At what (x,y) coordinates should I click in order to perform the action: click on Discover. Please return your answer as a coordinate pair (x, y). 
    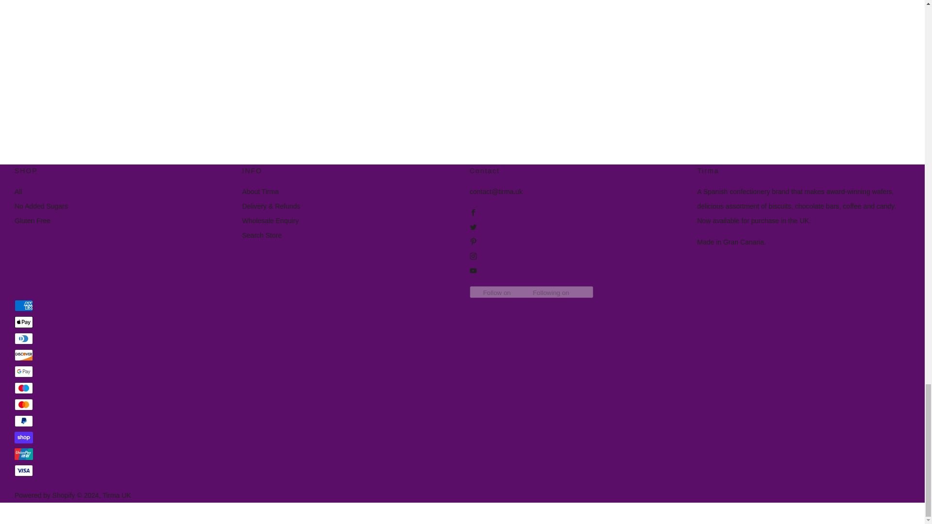
    Looking at the image, I should click on (23, 355).